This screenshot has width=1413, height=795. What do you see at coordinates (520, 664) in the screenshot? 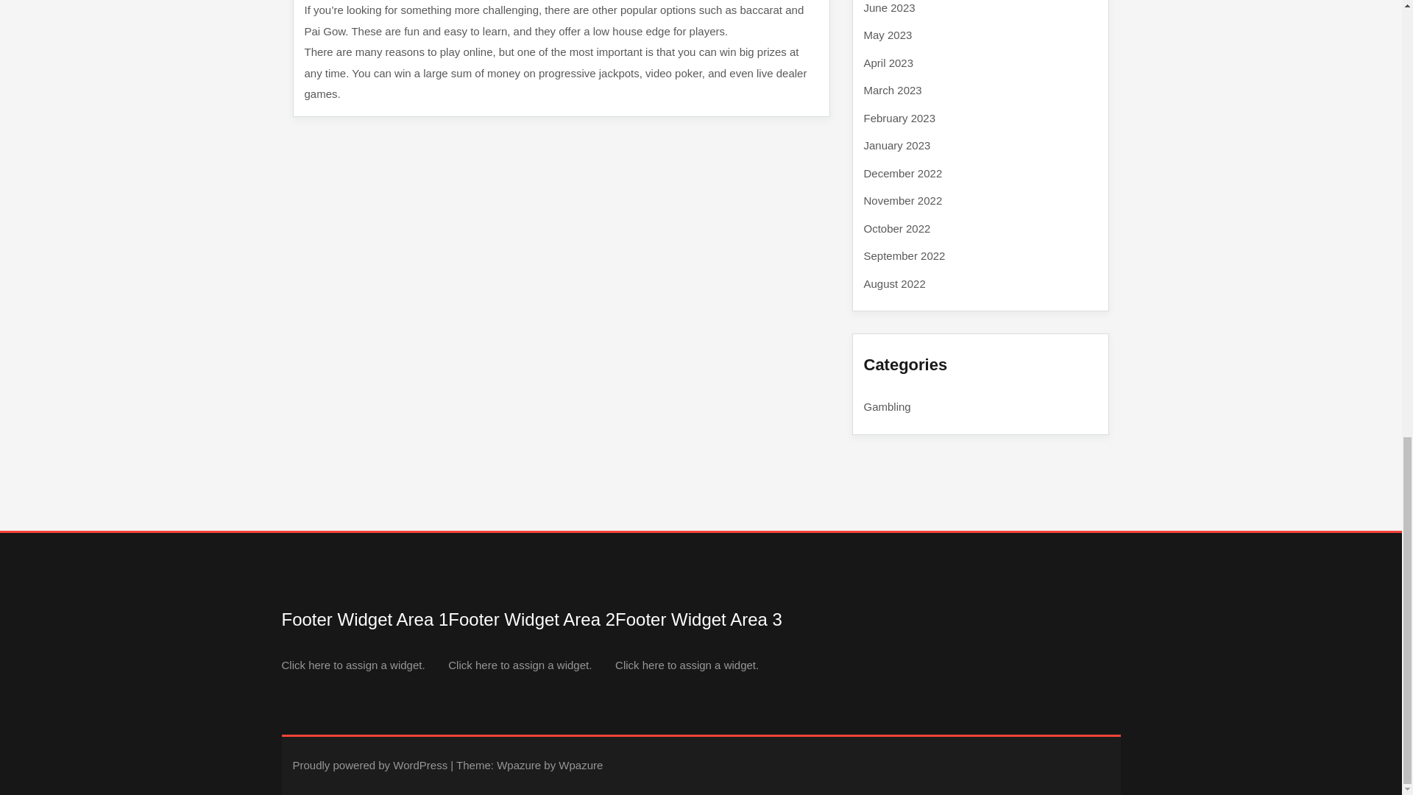
I see `Click here to assign a widget.` at bounding box center [520, 664].